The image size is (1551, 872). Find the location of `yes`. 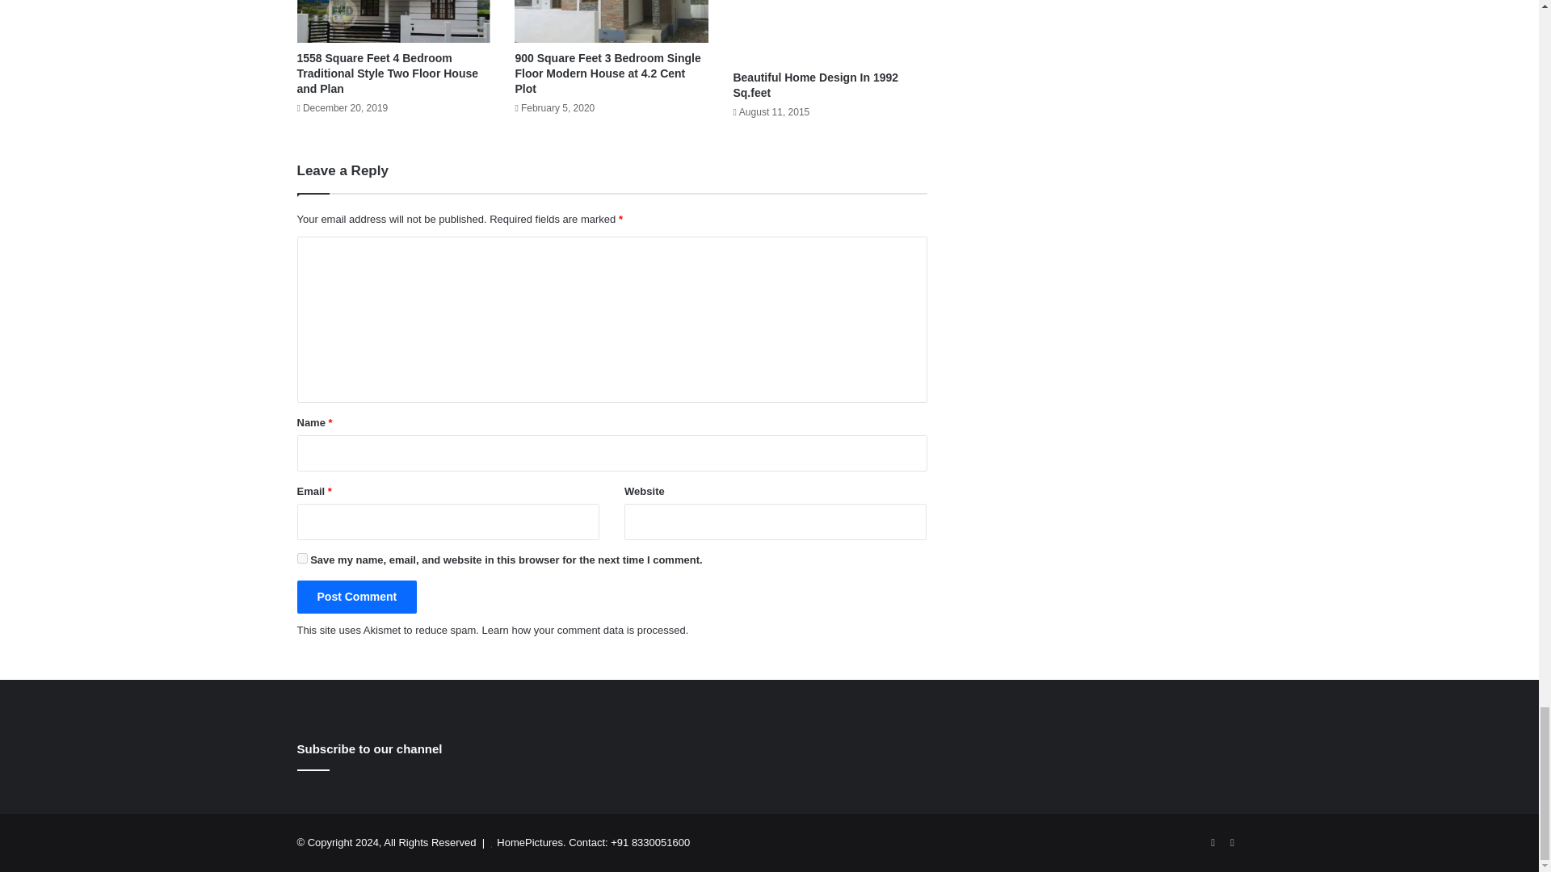

yes is located at coordinates (302, 557).